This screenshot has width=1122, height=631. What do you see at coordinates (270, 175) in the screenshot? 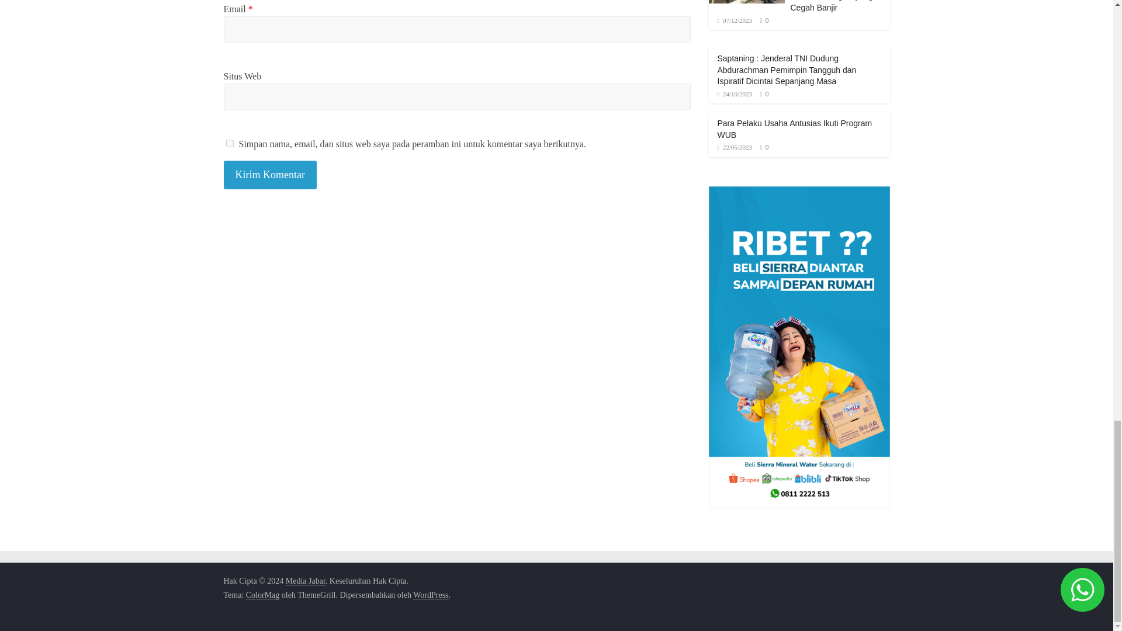
I see `Kirim Komentar` at bounding box center [270, 175].